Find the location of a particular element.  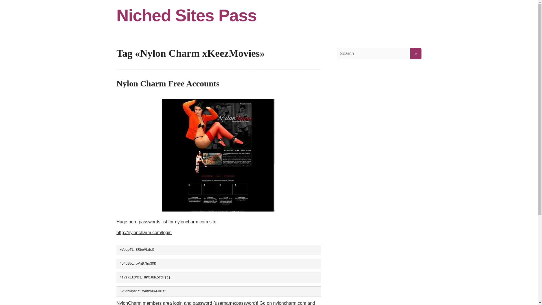

Nylon Charm is located at coordinates (218, 155).